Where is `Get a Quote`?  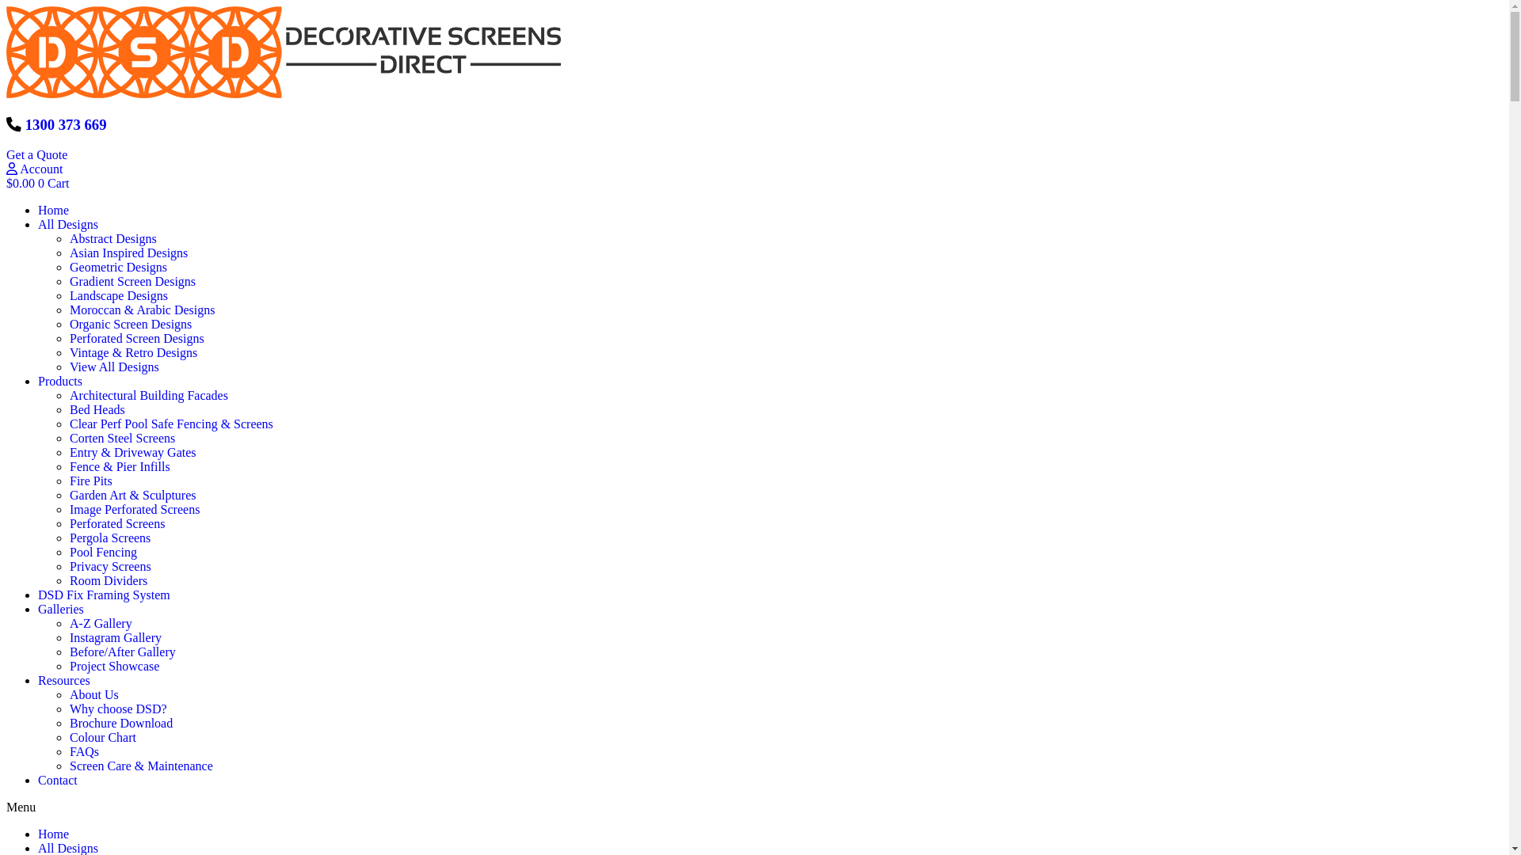 Get a Quote is located at coordinates (36, 154).